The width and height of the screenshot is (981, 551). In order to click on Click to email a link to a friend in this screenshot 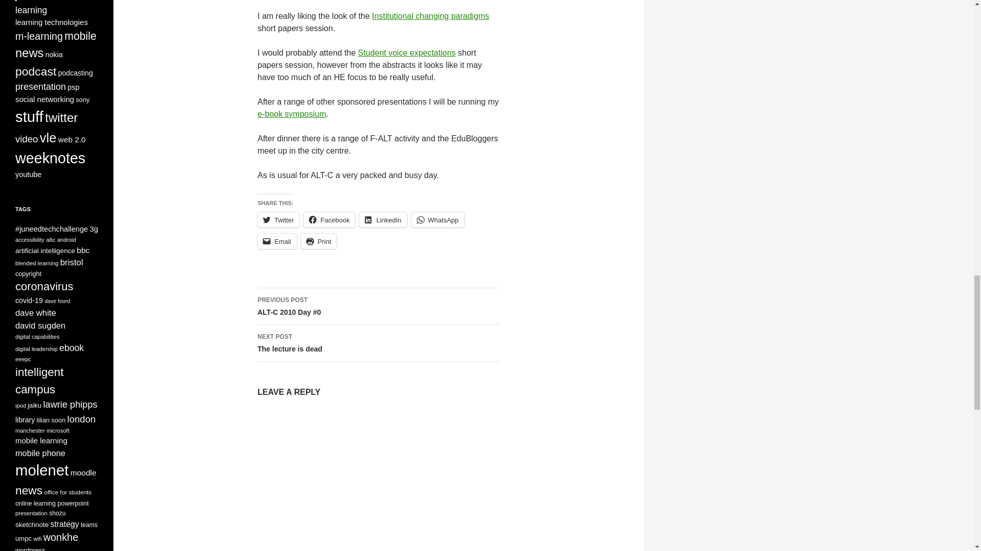, I will do `click(277, 241)`.